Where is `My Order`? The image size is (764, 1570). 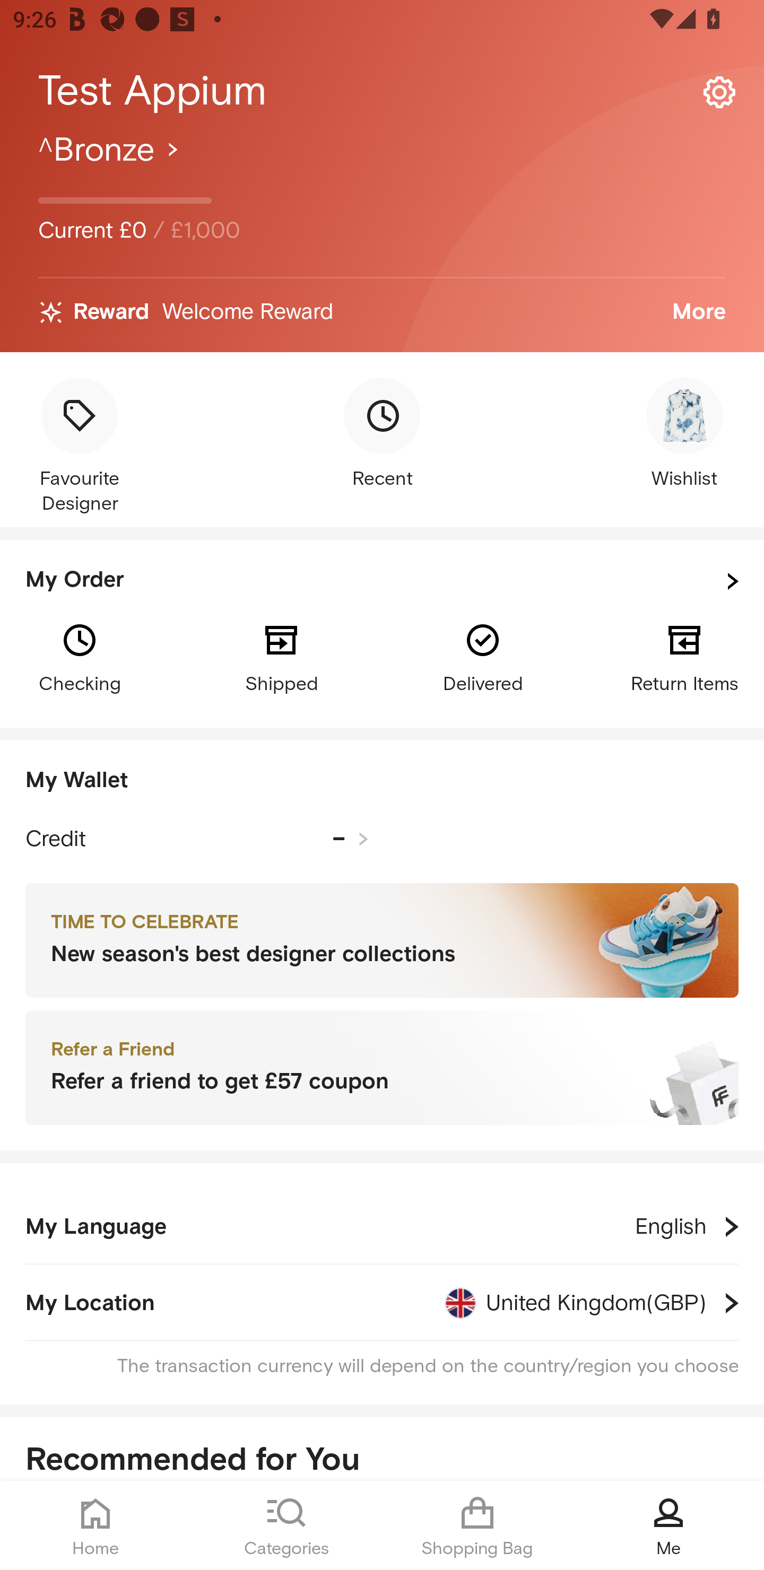 My Order is located at coordinates (382, 581).